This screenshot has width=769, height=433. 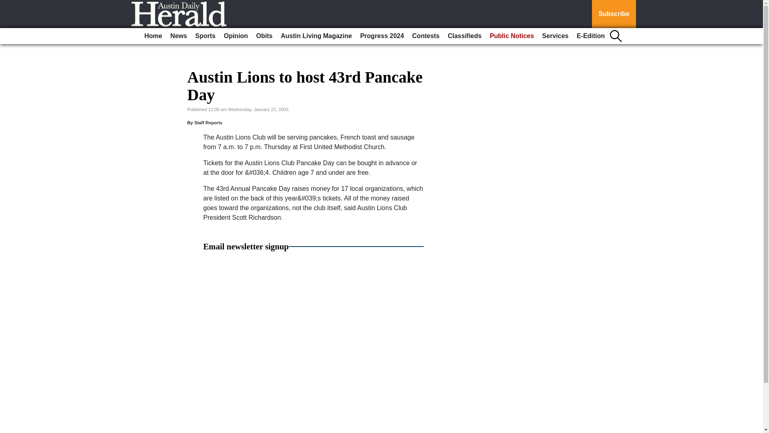 I want to click on News, so click(x=178, y=36).